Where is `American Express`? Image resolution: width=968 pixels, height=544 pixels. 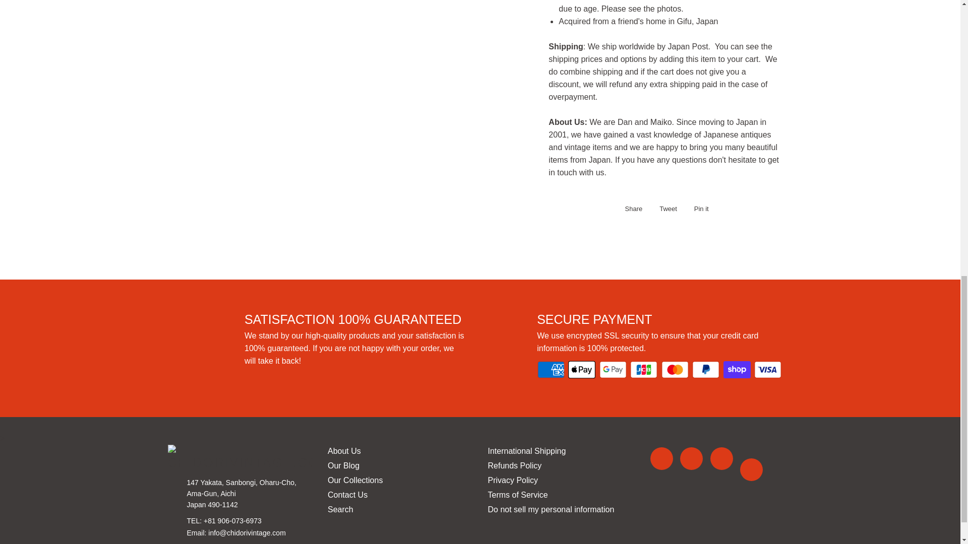 American Express is located at coordinates (551, 369).